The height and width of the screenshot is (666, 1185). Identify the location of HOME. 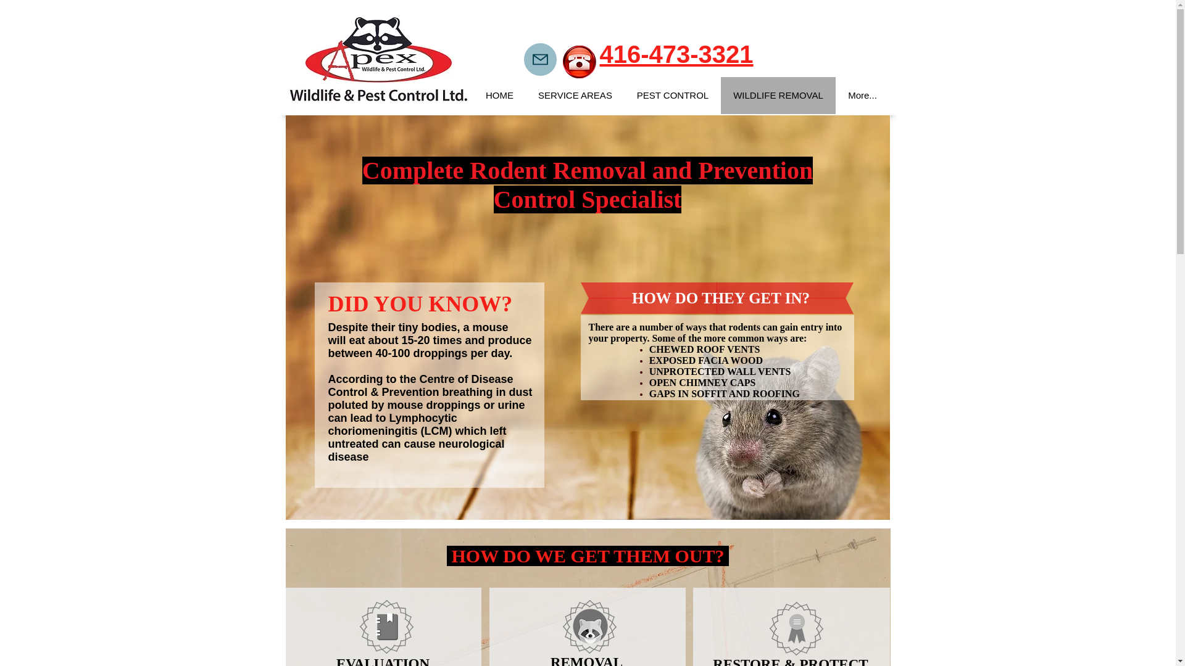
(500, 95).